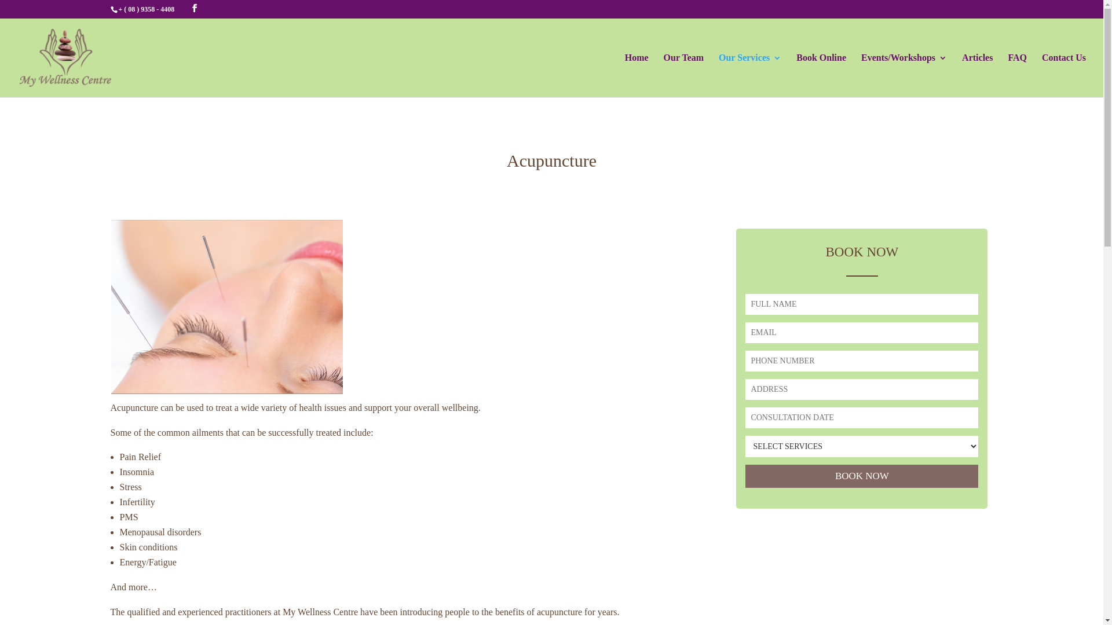  I want to click on Book Online, so click(821, 75).